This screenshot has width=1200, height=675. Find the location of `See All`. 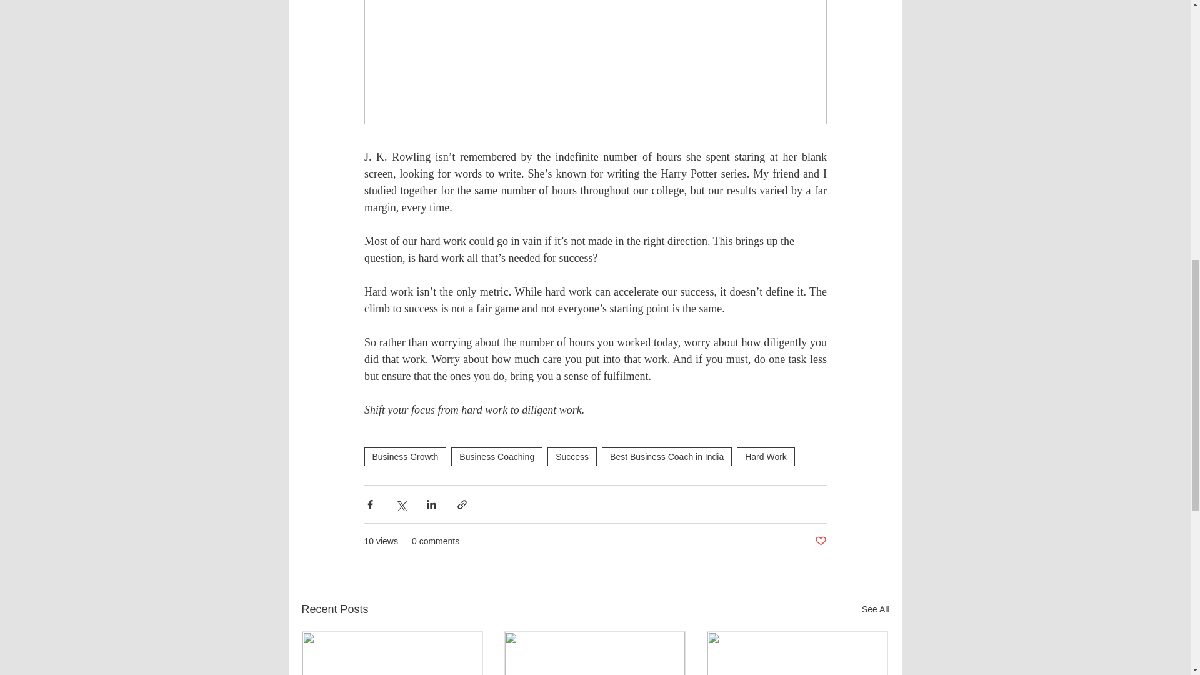

See All is located at coordinates (875, 610).